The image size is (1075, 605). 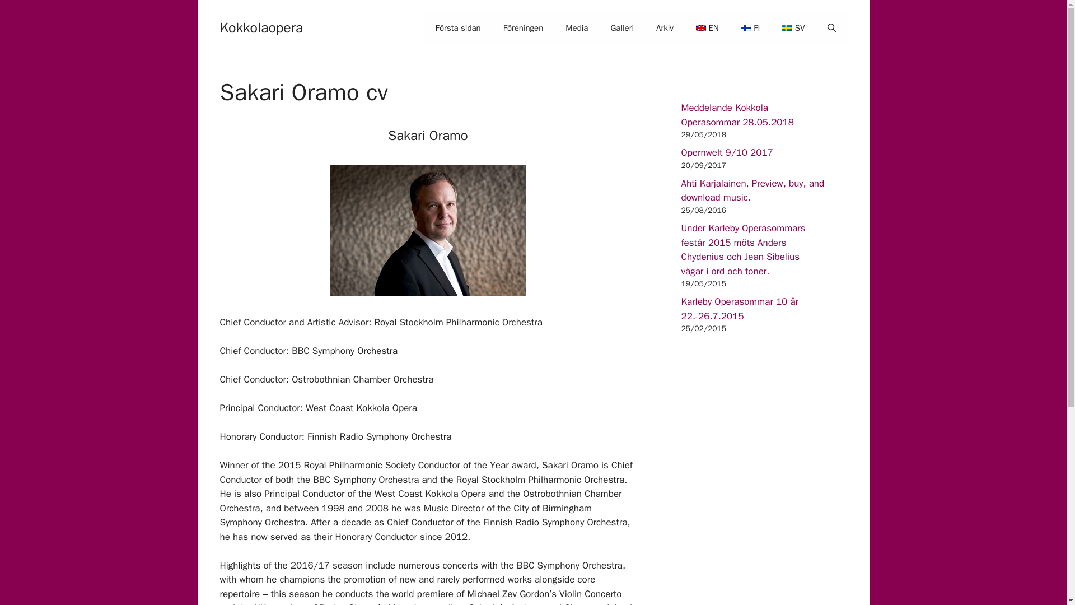 What do you see at coordinates (737, 115) in the screenshot?
I see `Meddelande Kokkola Operasommar 28.05.2018` at bounding box center [737, 115].